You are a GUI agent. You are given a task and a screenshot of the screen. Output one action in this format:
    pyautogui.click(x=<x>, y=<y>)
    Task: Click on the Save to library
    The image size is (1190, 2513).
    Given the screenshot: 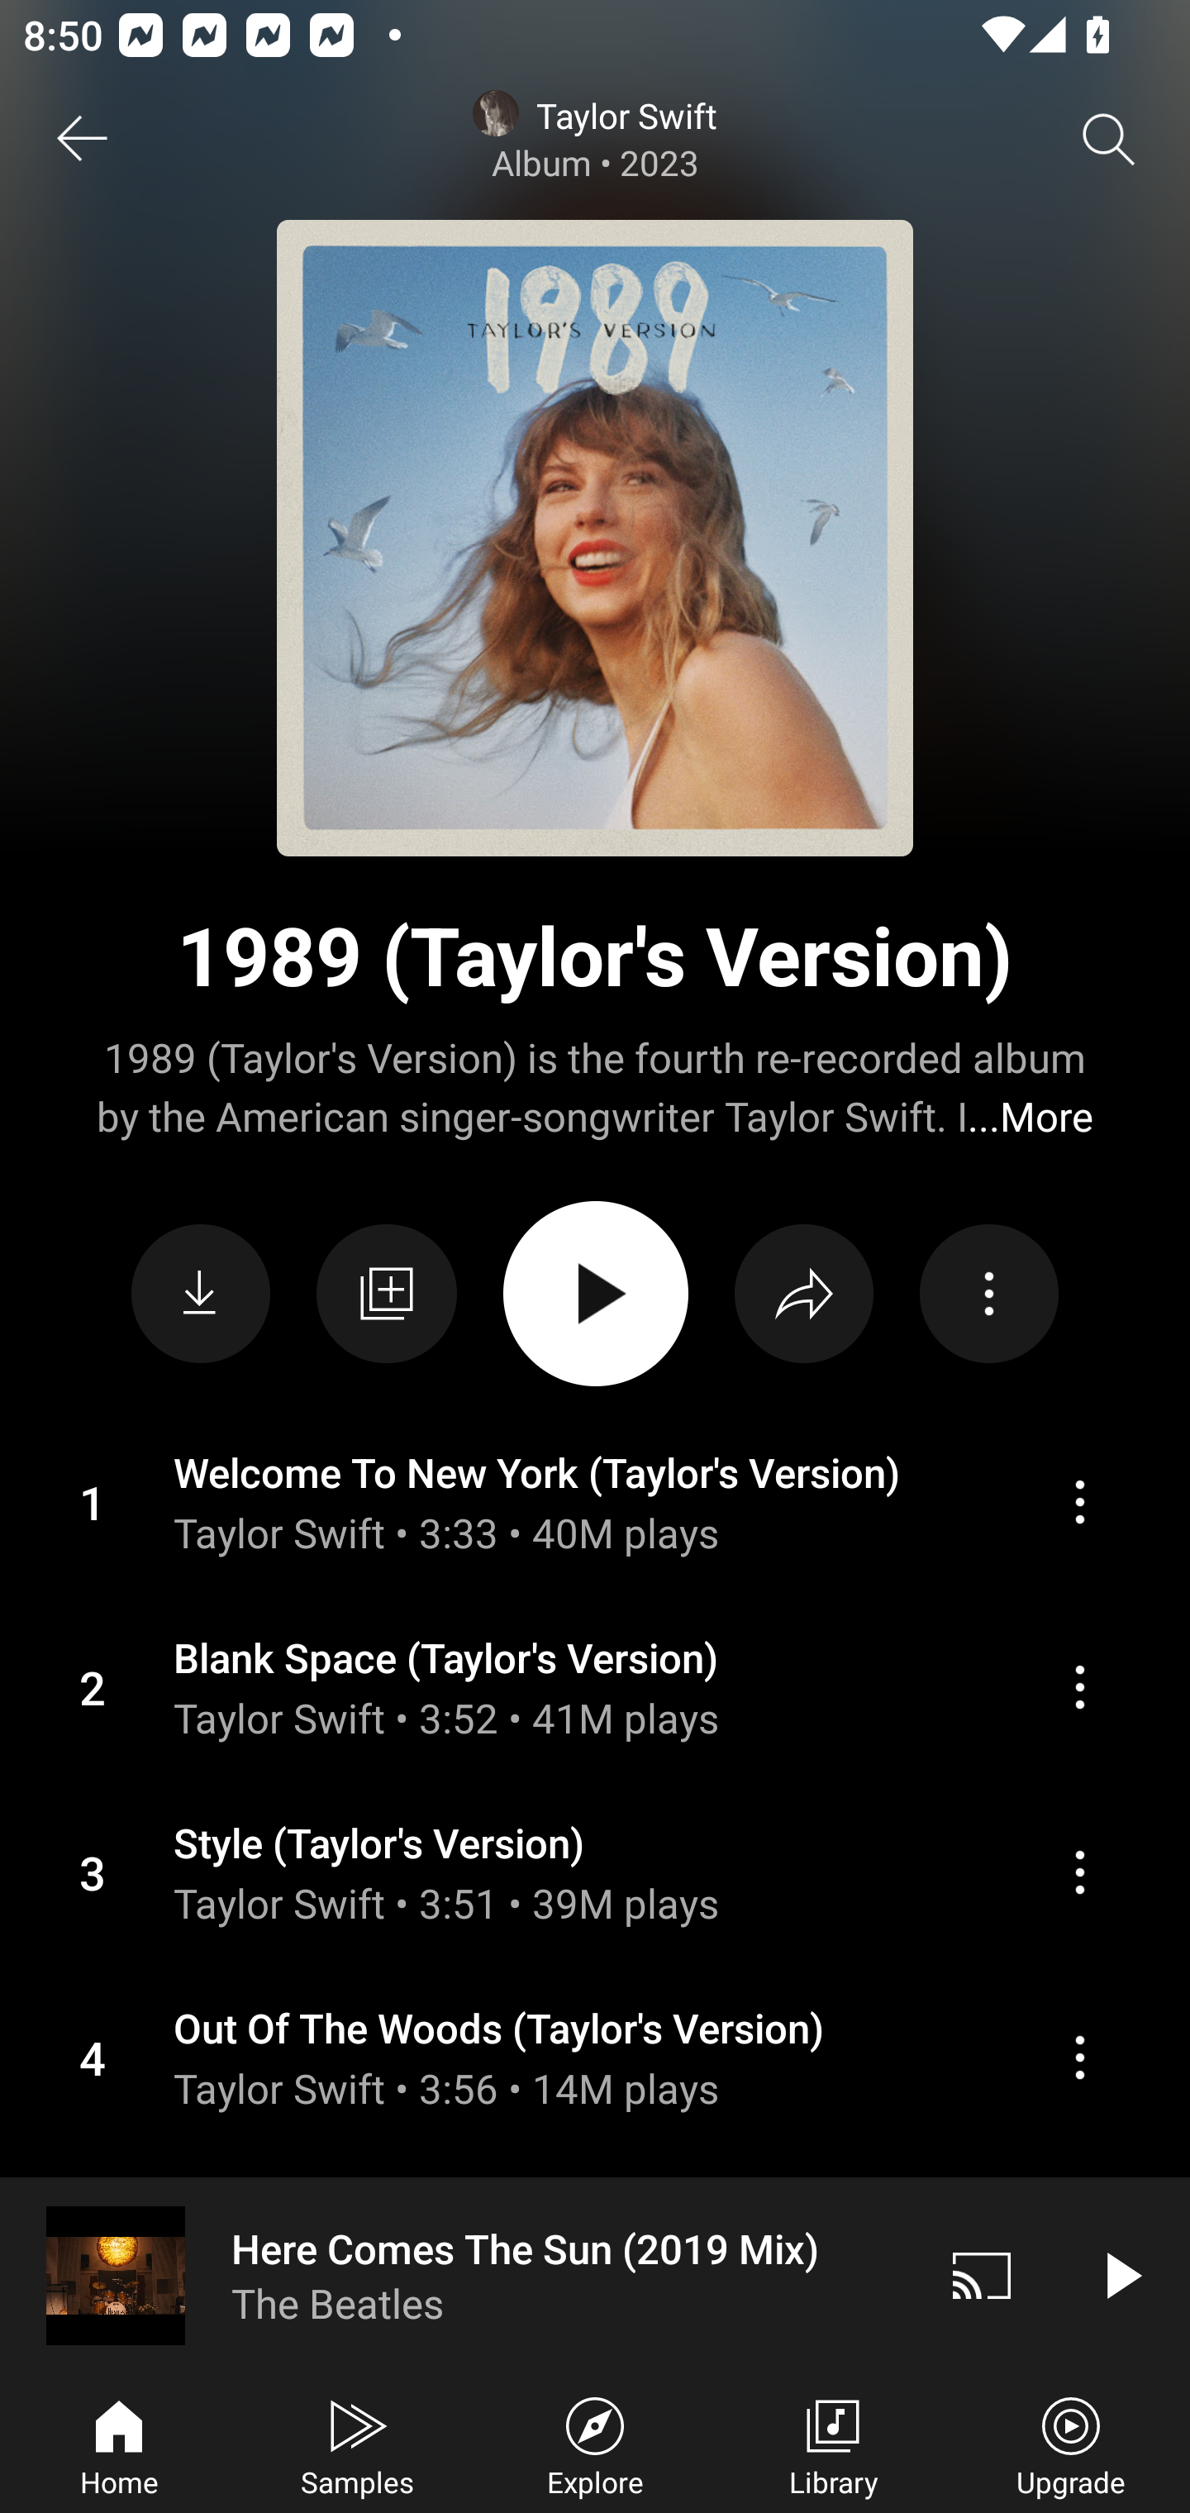 What is the action you would take?
    pyautogui.click(x=387, y=1293)
    